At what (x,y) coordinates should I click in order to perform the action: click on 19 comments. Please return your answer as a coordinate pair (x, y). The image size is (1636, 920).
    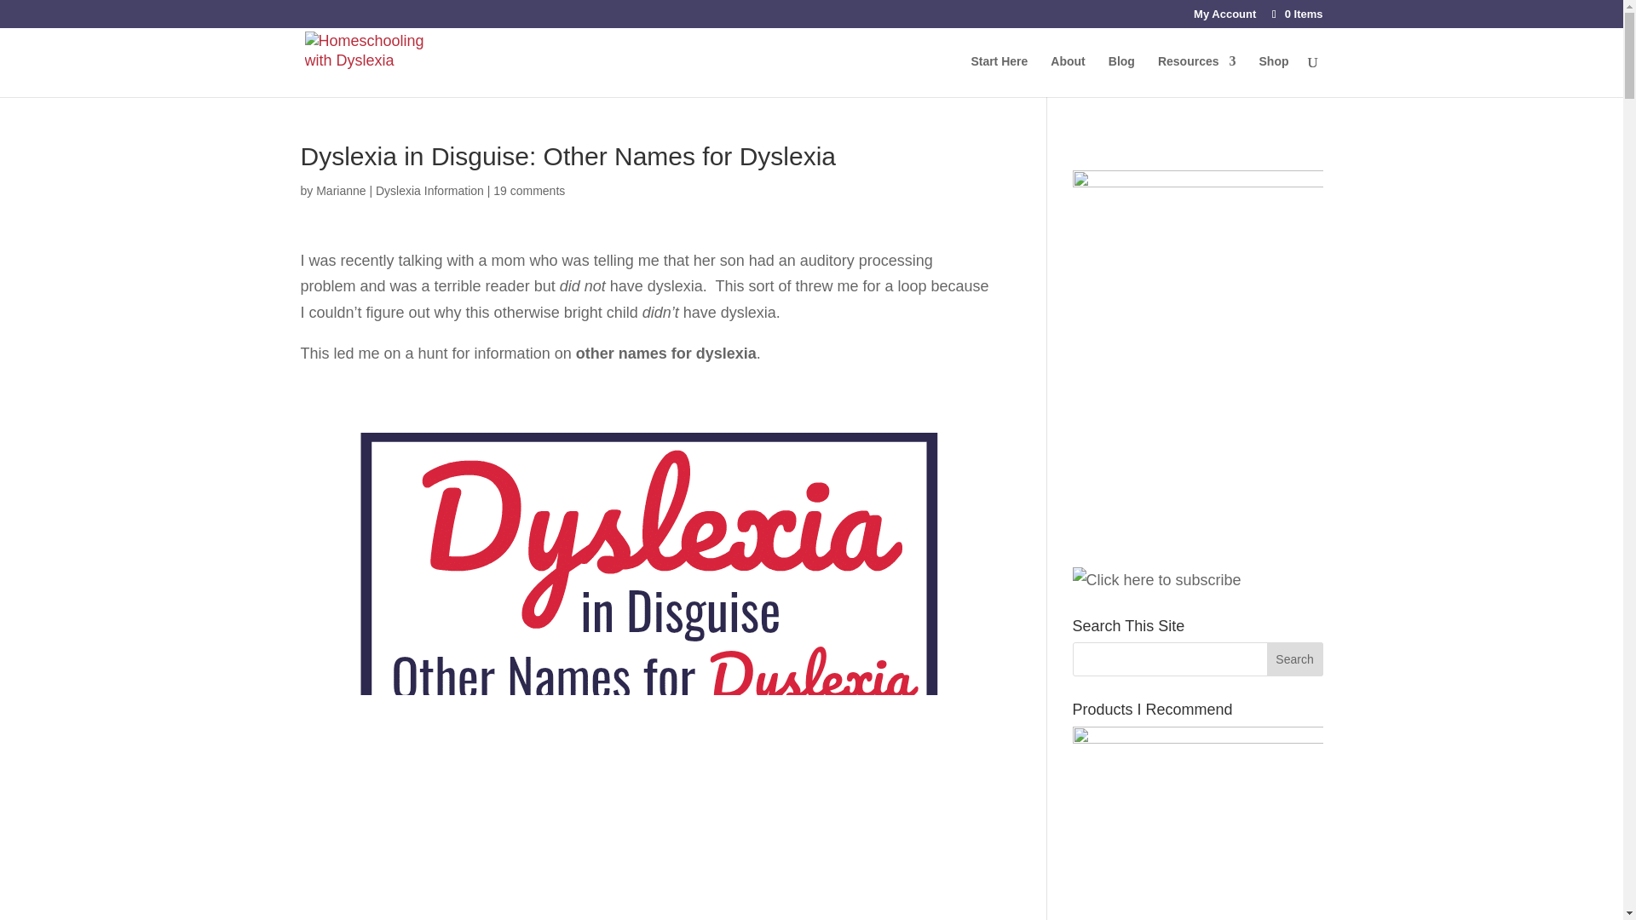
    Looking at the image, I should click on (528, 191).